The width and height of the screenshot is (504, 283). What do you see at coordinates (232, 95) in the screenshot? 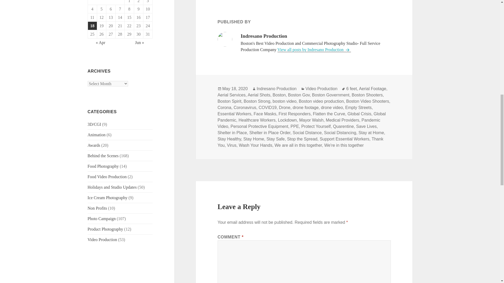
I see `Aerial Services` at bounding box center [232, 95].